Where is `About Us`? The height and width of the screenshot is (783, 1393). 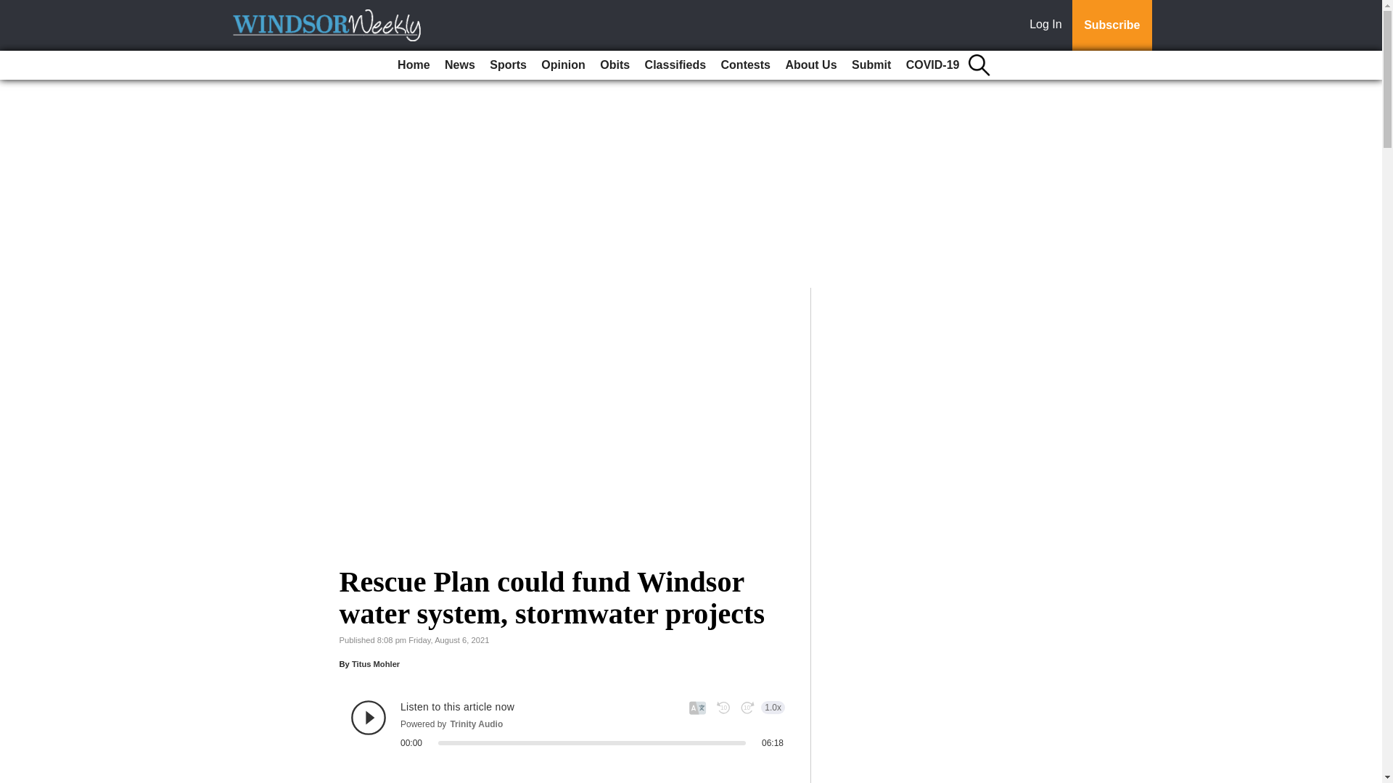 About Us is located at coordinates (810, 65).